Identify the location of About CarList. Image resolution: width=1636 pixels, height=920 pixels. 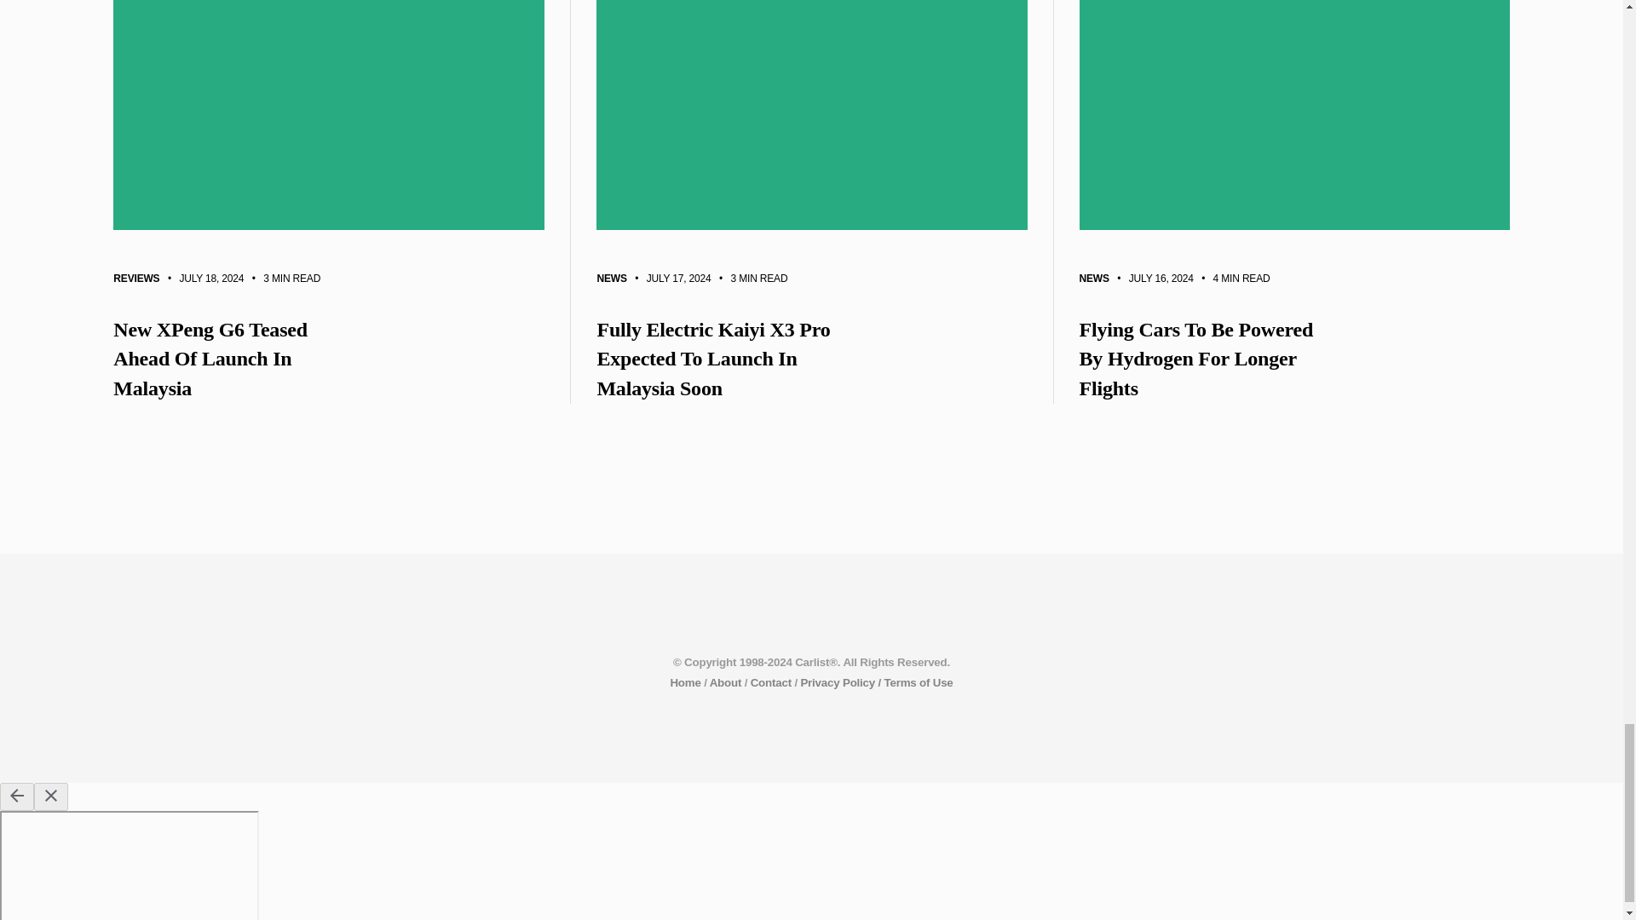
(726, 681).